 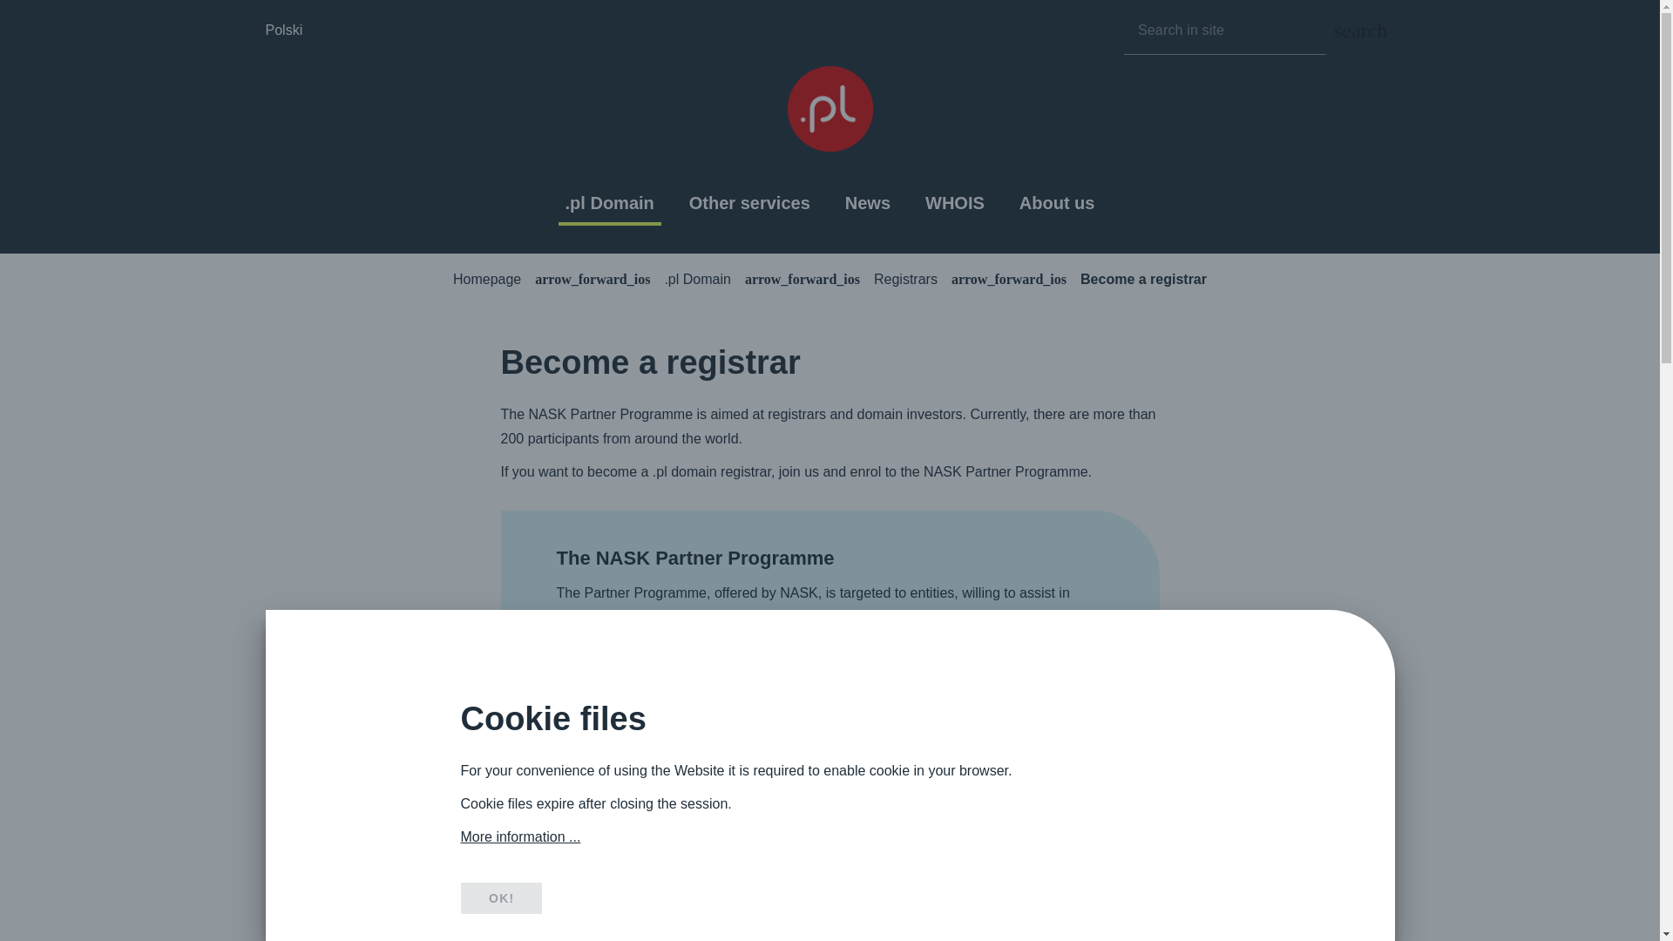 I want to click on OK!, so click(x=500, y=897).